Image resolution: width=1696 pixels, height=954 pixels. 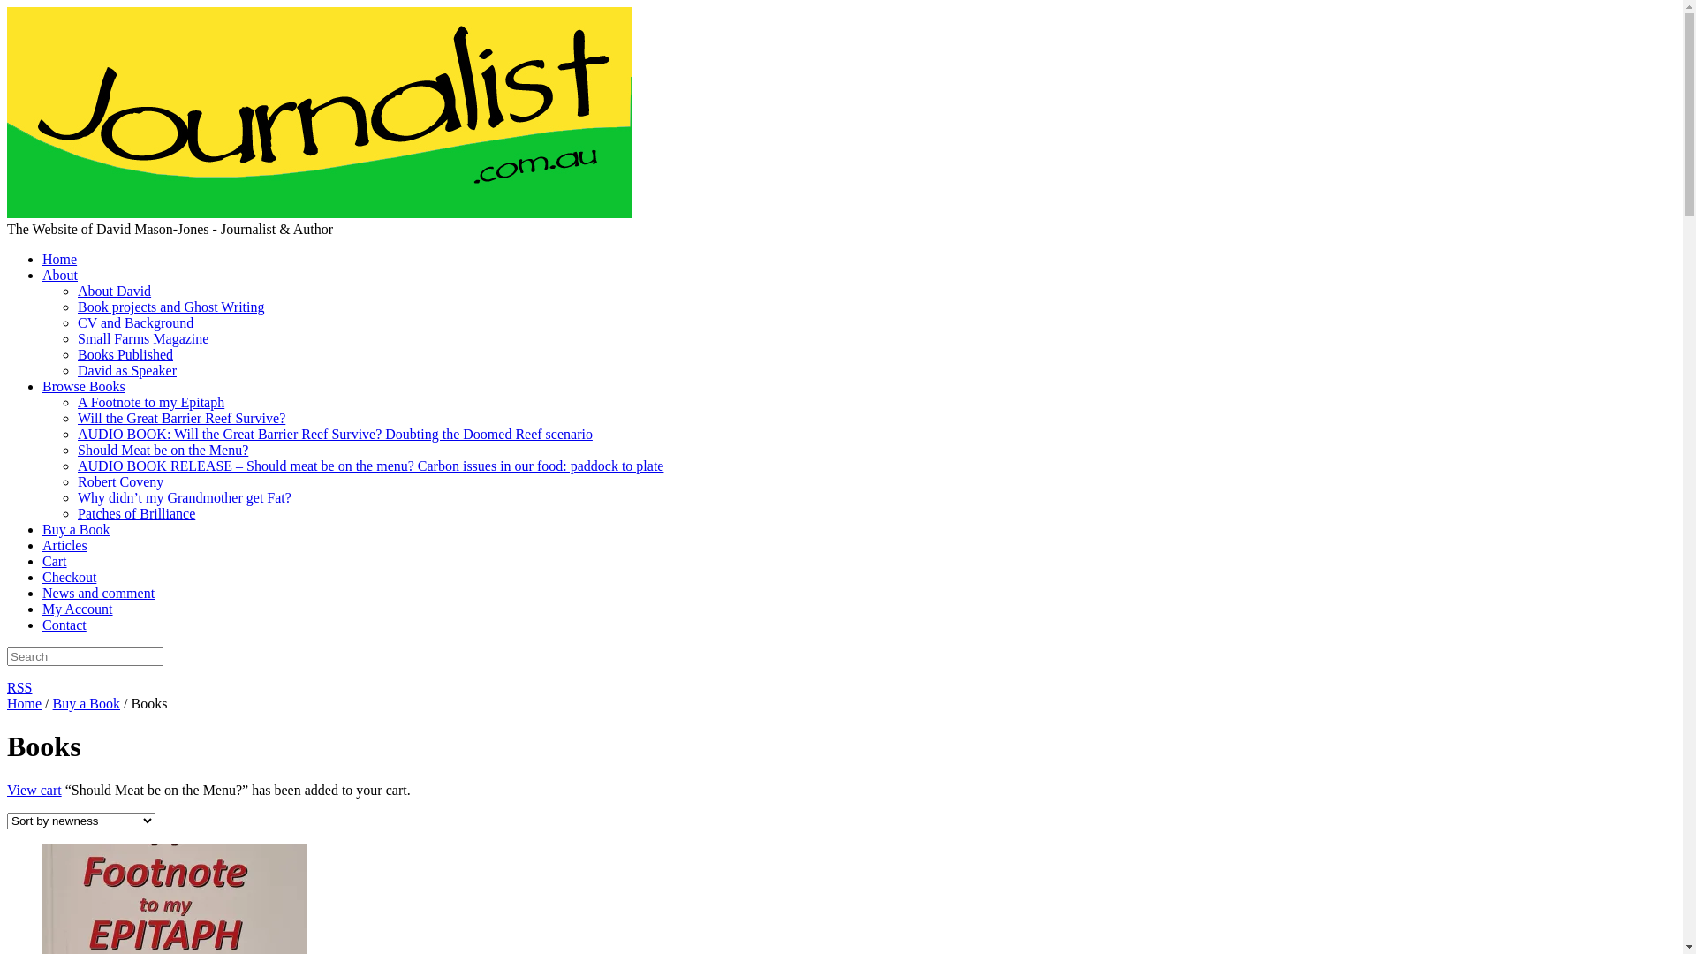 What do you see at coordinates (19, 687) in the screenshot?
I see `RSS` at bounding box center [19, 687].